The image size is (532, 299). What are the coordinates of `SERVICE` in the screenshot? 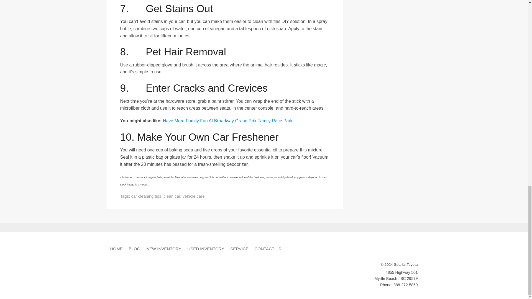 It's located at (239, 249).